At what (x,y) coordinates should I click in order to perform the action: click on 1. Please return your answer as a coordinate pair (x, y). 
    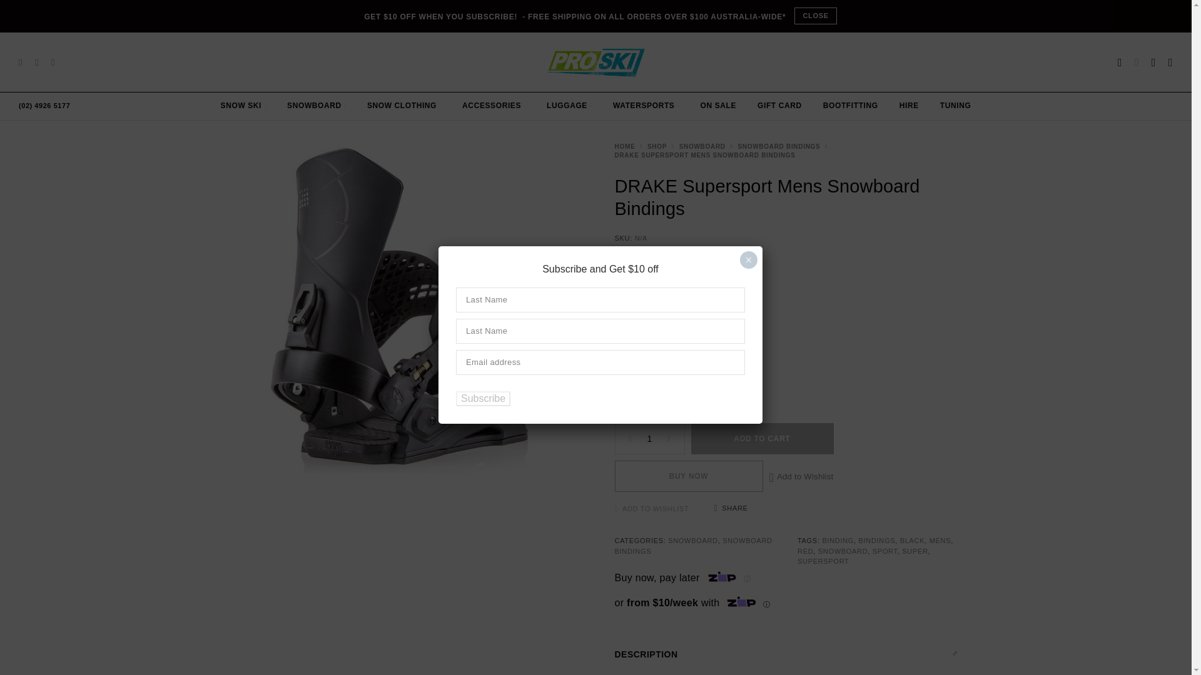
    Looking at the image, I should click on (649, 439).